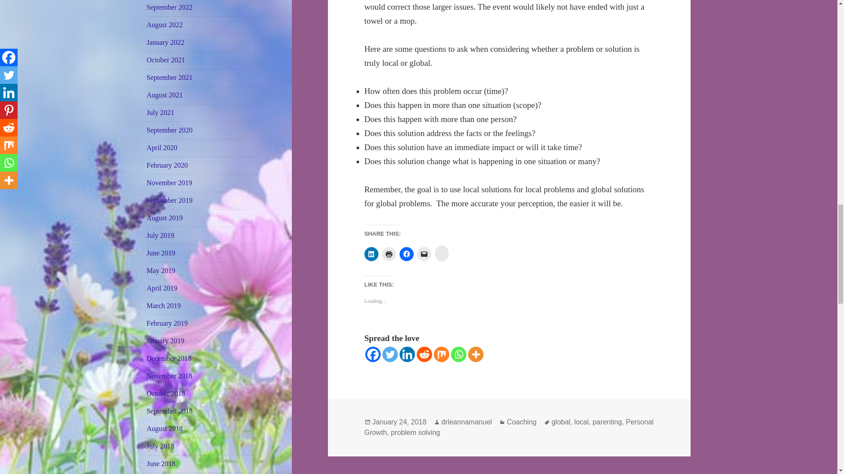 The width and height of the screenshot is (844, 474). What do you see at coordinates (373, 354) in the screenshot?
I see `Facebook` at bounding box center [373, 354].